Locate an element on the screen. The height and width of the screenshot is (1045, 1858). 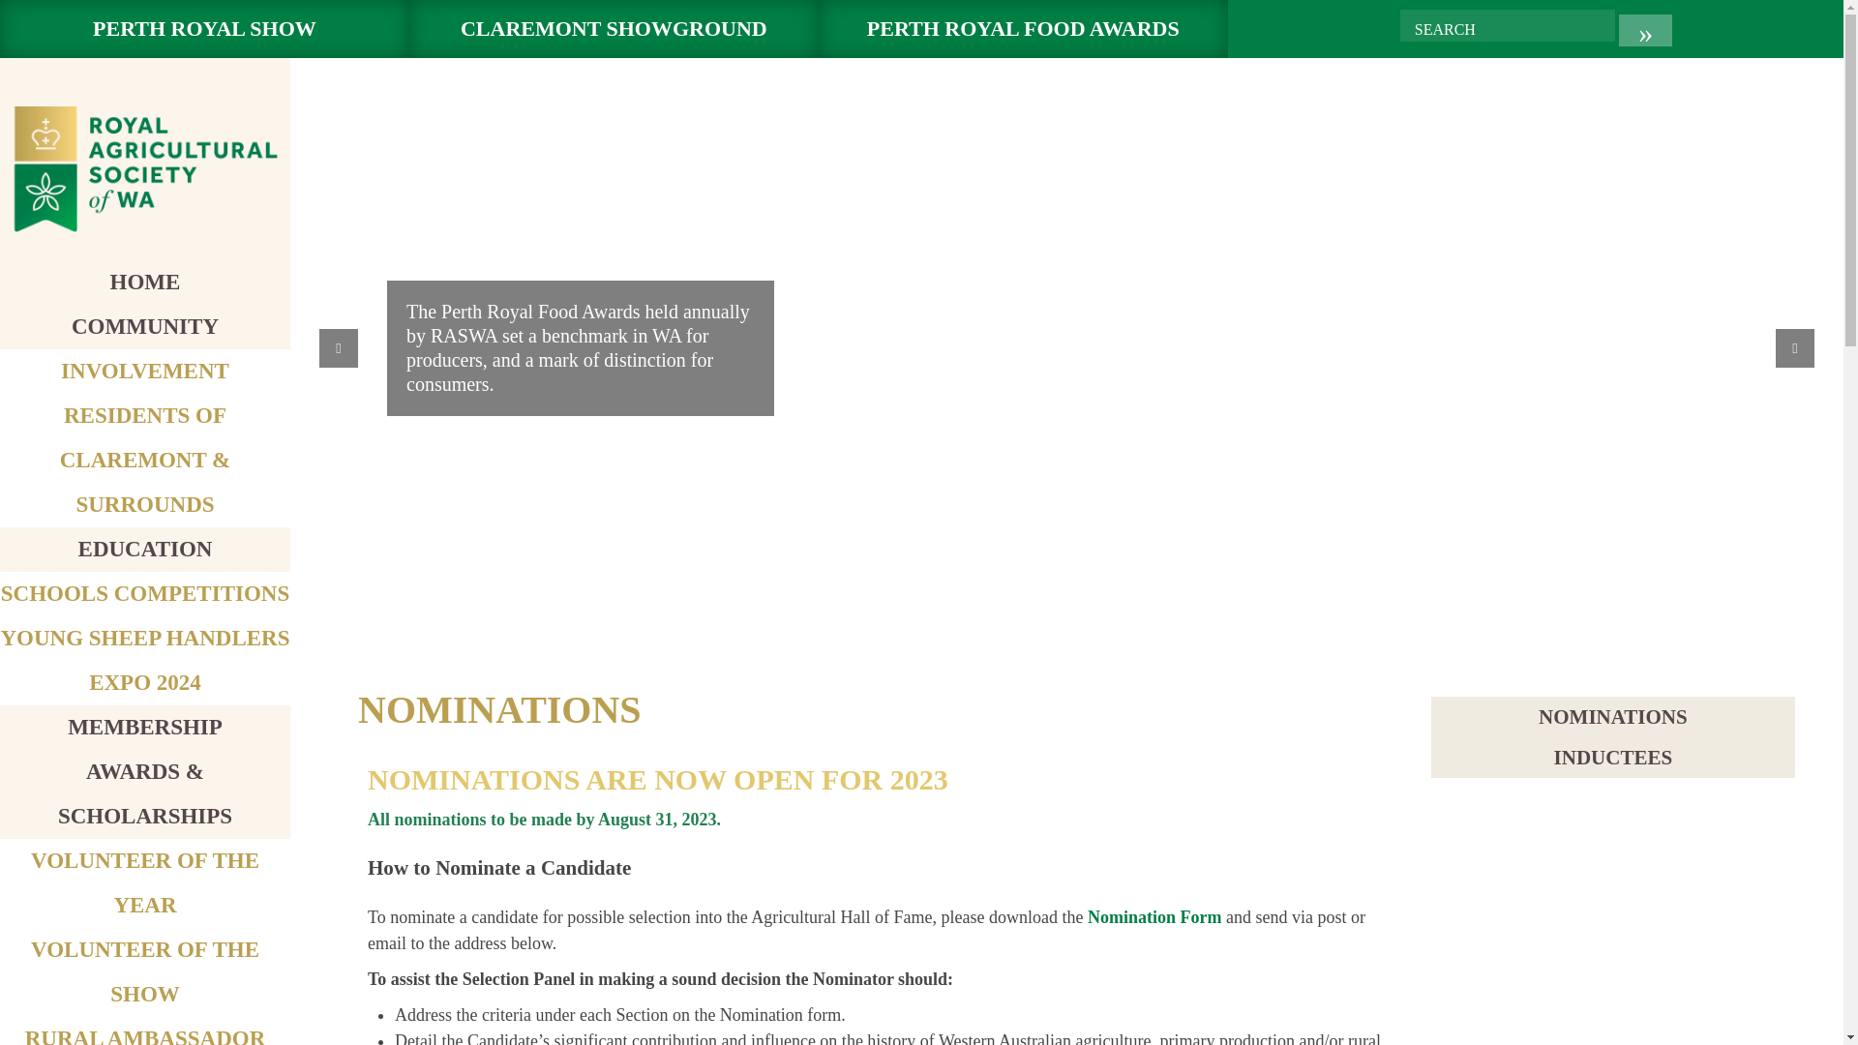
HOME is located at coordinates (145, 281).